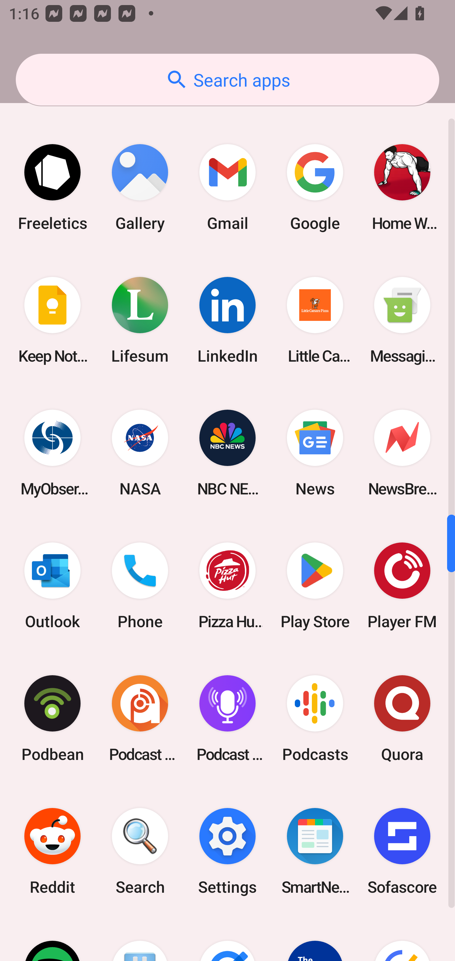 The height and width of the screenshot is (961, 455). Describe the element at coordinates (140, 585) in the screenshot. I see `Phone` at that location.